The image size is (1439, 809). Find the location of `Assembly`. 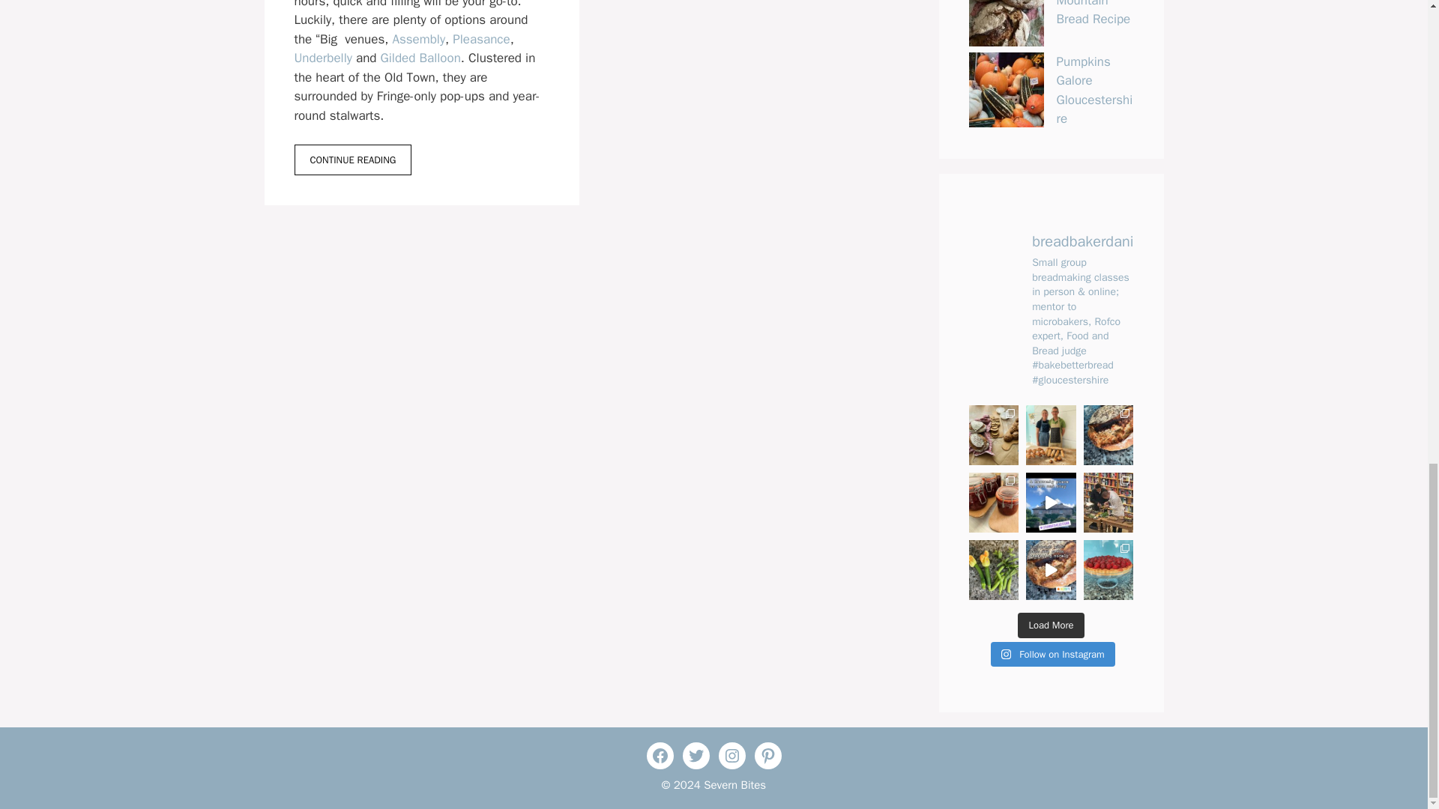

Assembly is located at coordinates (418, 39).